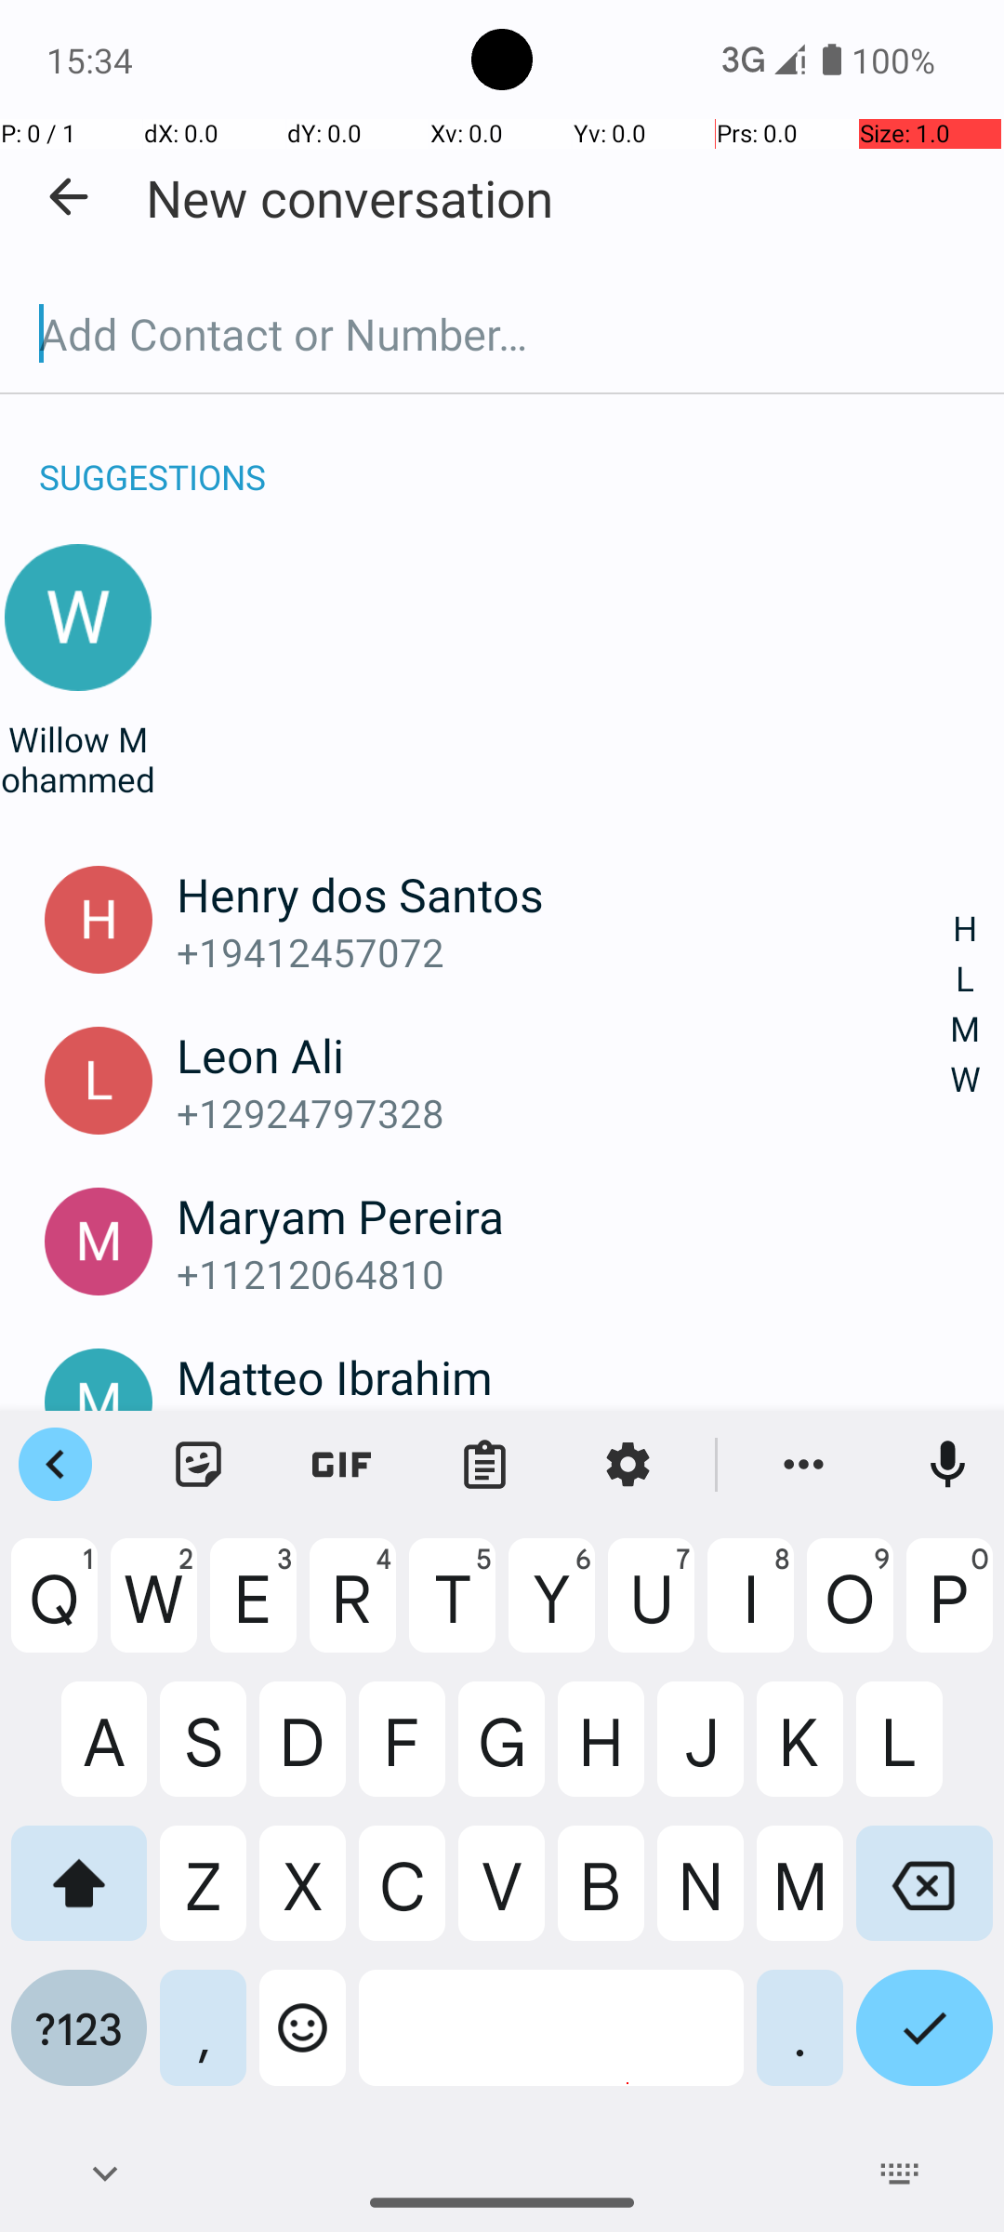 Image resolution: width=1004 pixels, height=2232 pixels. What do you see at coordinates (565, 1055) in the screenshot?
I see `Leon Ali` at bounding box center [565, 1055].